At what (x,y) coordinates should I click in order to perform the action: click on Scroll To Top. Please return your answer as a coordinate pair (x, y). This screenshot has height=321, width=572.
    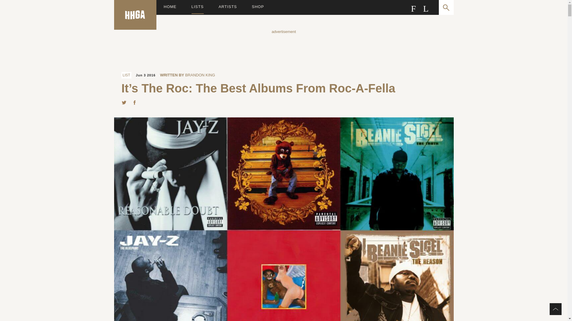
    Looking at the image, I should click on (556, 309).